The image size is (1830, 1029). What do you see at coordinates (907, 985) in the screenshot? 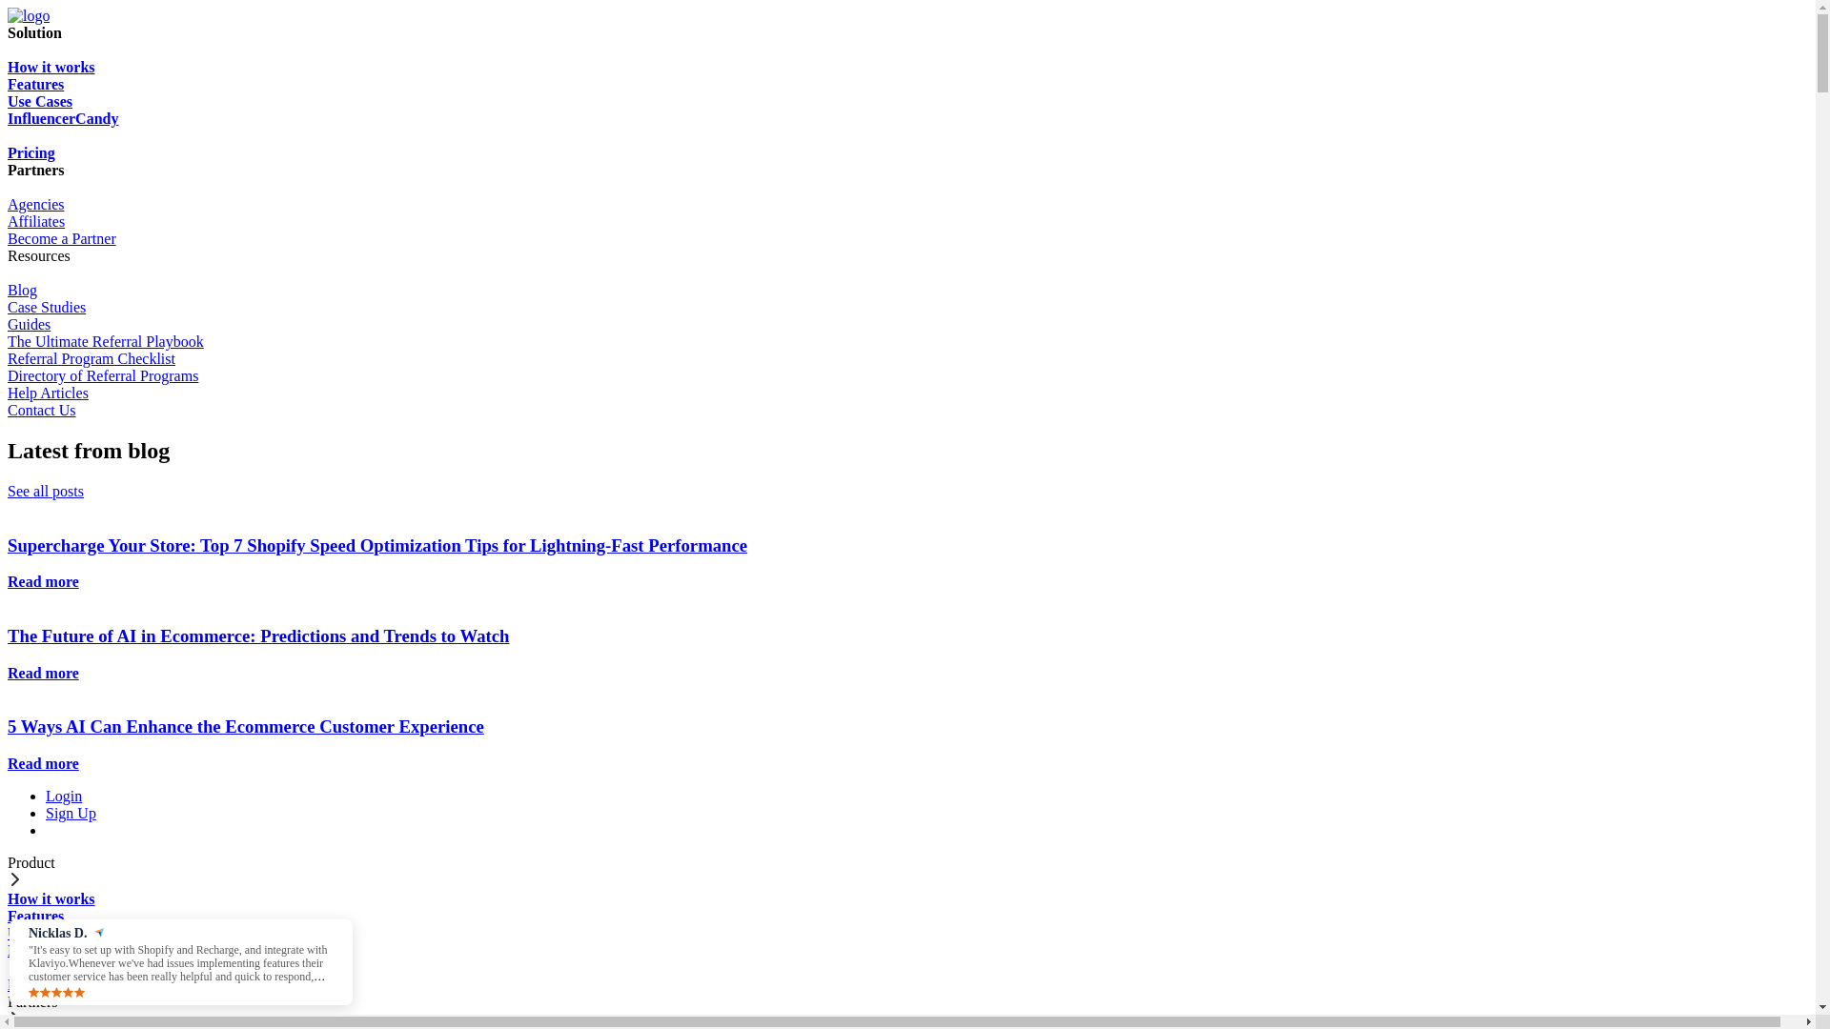
I see `Pricing` at bounding box center [907, 985].